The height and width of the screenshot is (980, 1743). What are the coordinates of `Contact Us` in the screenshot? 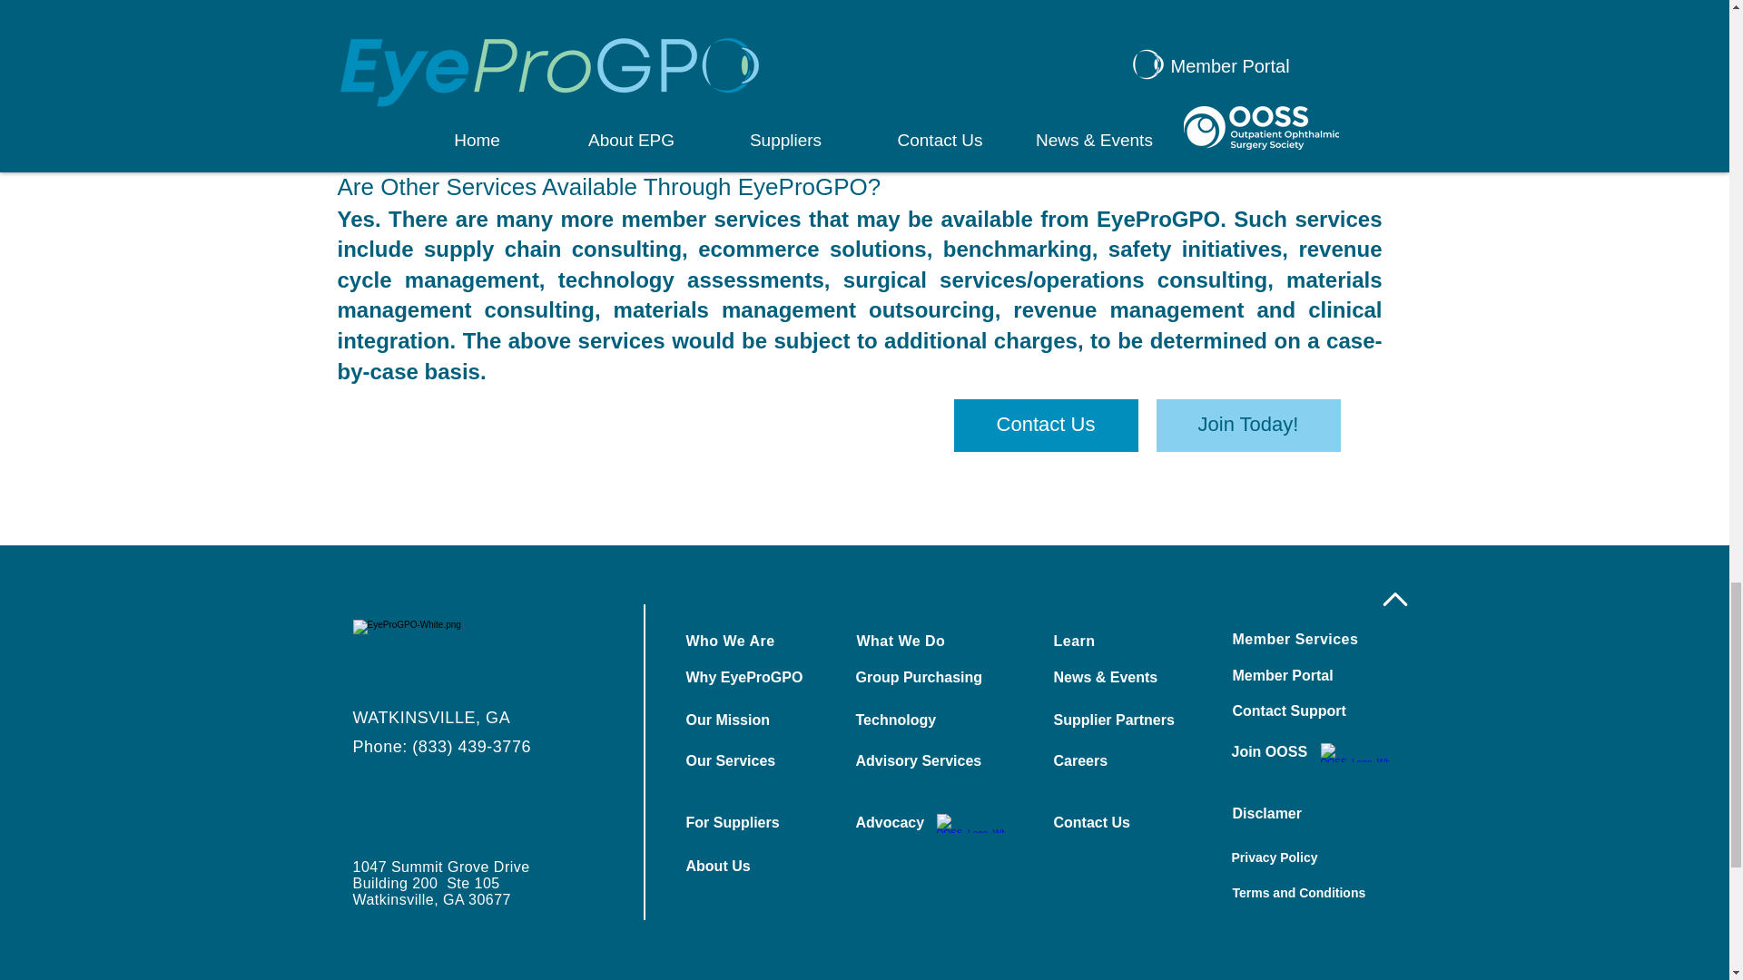 It's located at (1046, 425).